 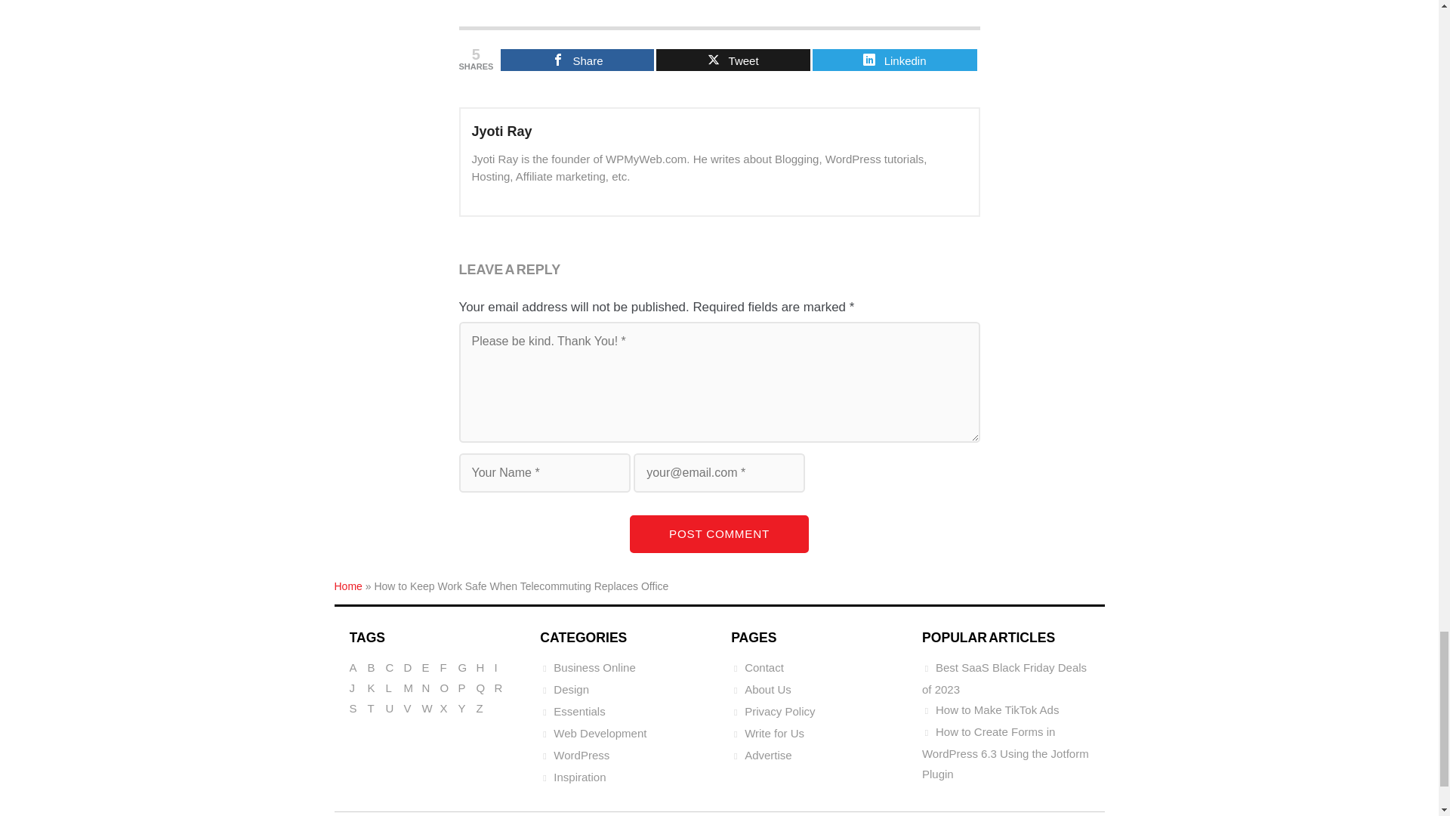 What do you see at coordinates (894, 59) in the screenshot?
I see `Linkedin` at bounding box center [894, 59].